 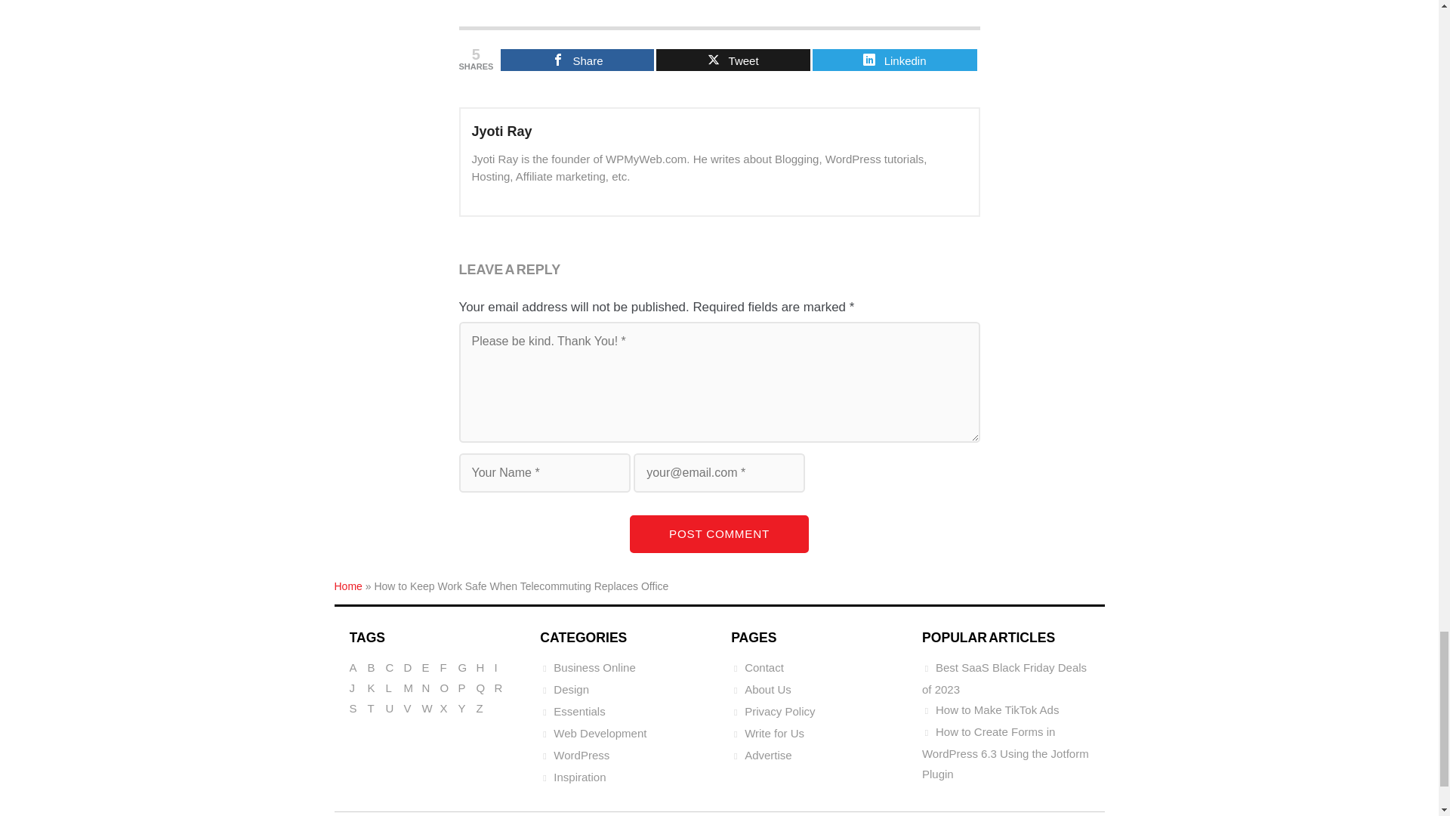 What do you see at coordinates (894, 59) in the screenshot?
I see `Linkedin` at bounding box center [894, 59].